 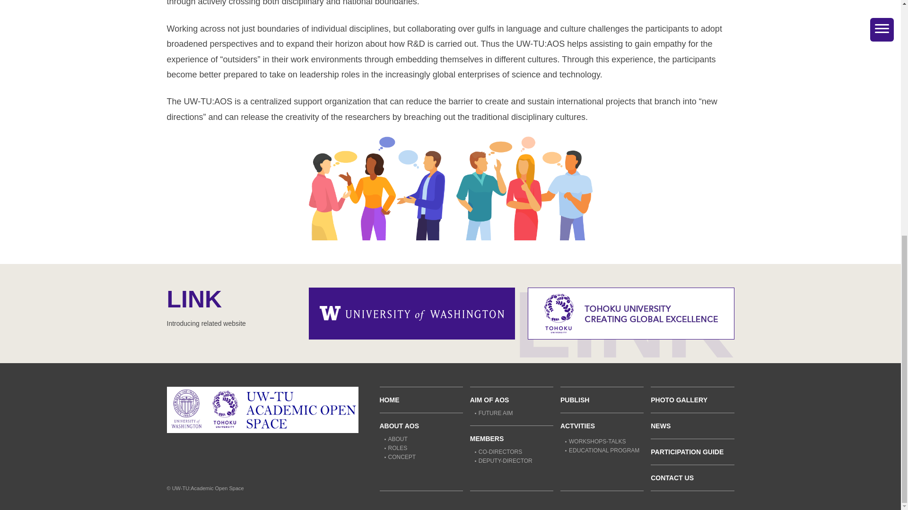 I want to click on ACTVITIES, so click(x=577, y=426).